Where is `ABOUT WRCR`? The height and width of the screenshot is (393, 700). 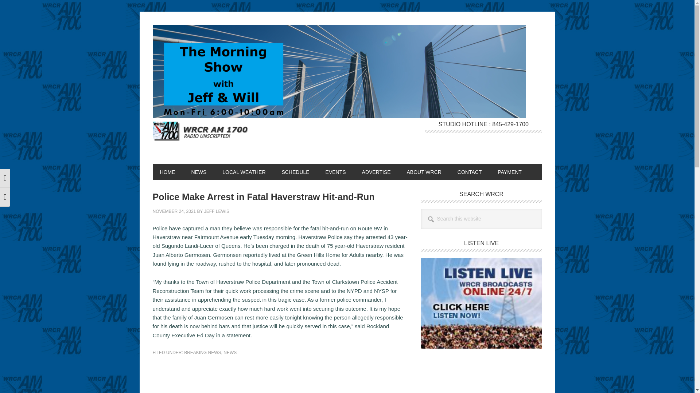
ABOUT WRCR is located at coordinates (424, 172).